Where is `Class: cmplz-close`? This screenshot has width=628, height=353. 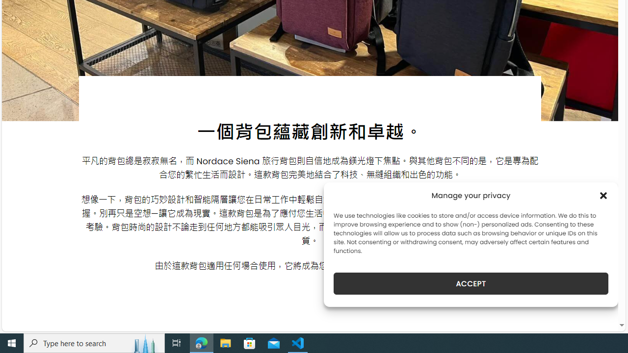
Class: cmplz-close is located at coordinates (603, 195).